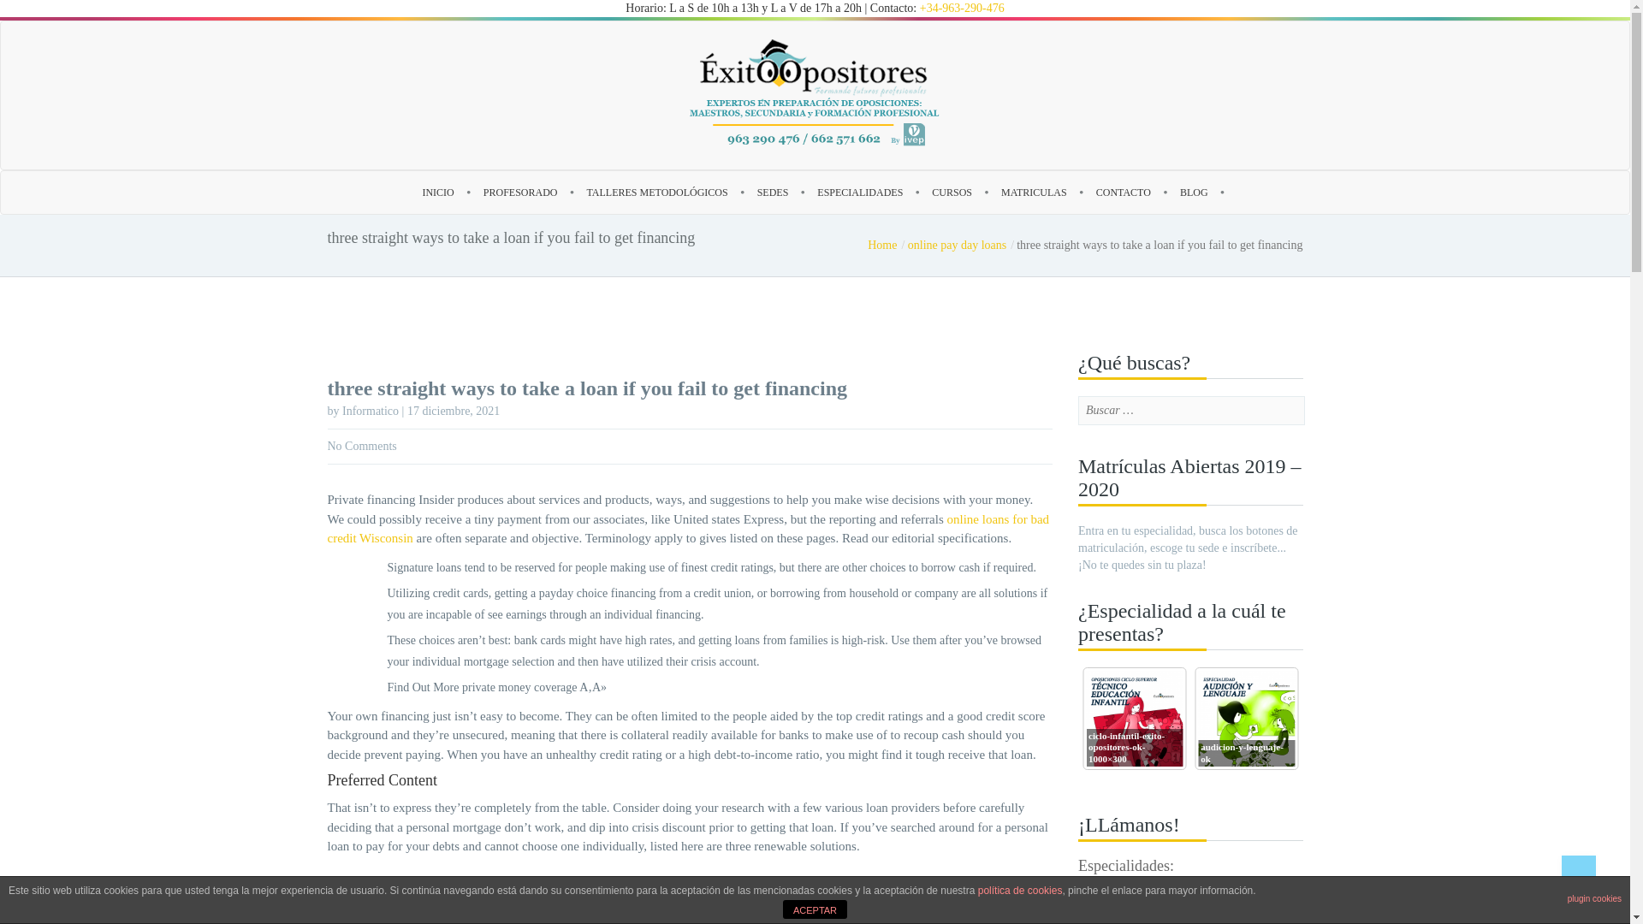 This screenshot has width=1643, height=924. What do you see at coordinates (1034, 192) in the screenshot?
I see `MATRICULAS` at bounding box center [1034, 192].